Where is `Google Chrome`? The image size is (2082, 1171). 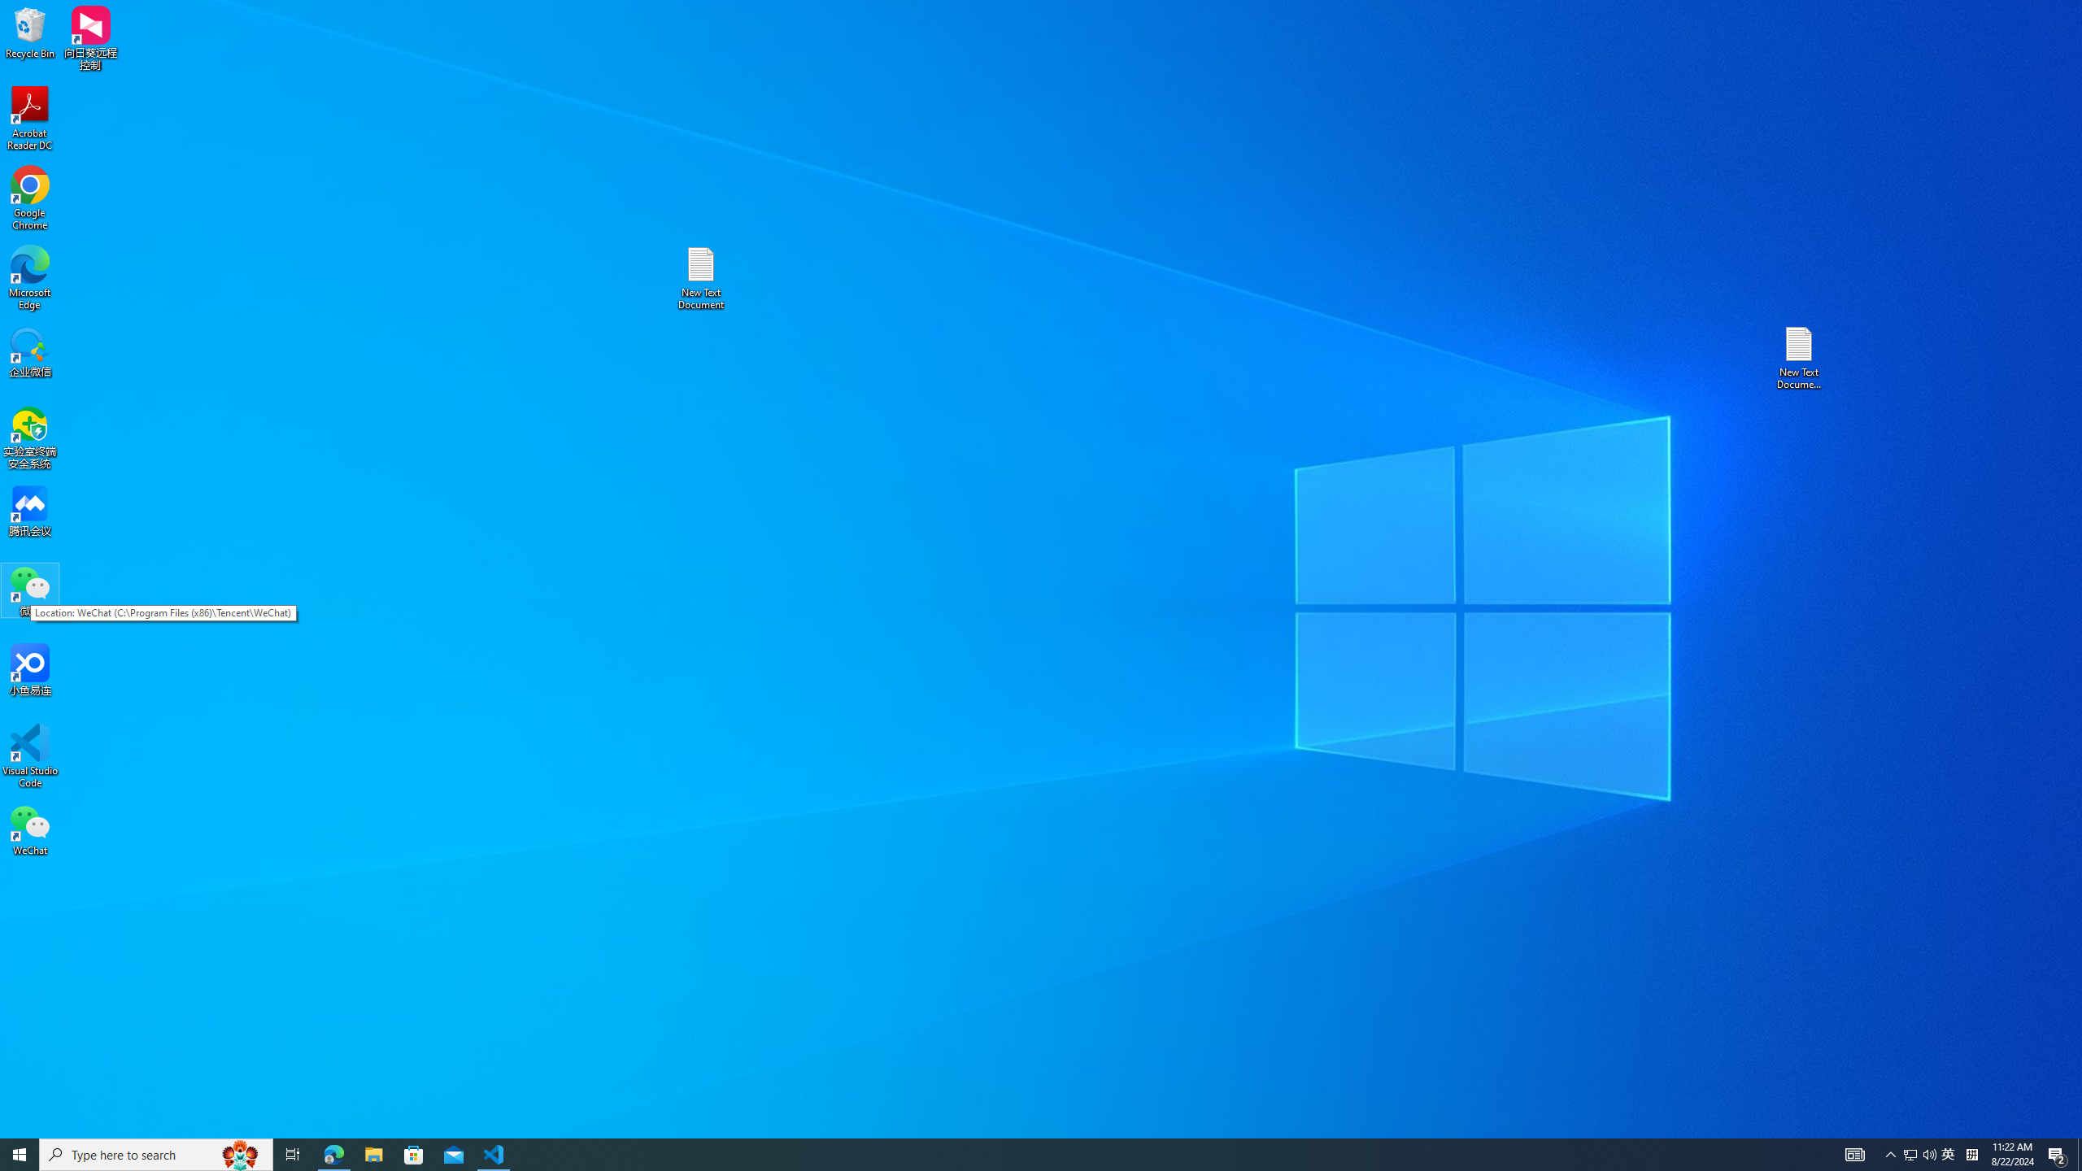
Google Chrome is located at coordinates (30, 198).